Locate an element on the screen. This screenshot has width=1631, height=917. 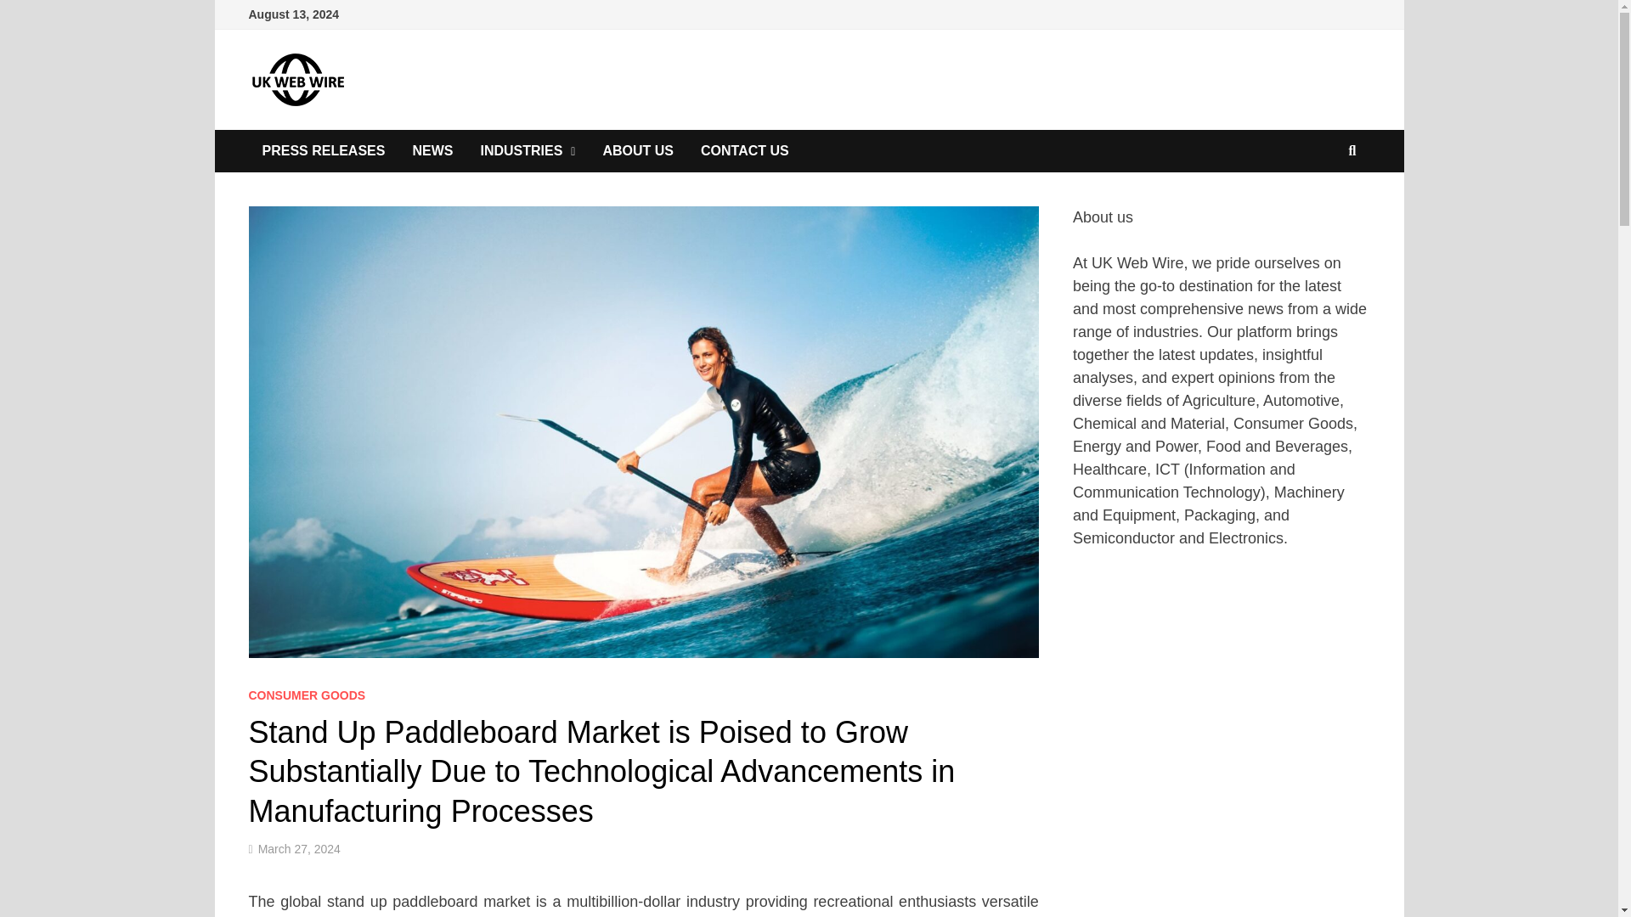
ABOUT US is located at coordinates (637, 151).